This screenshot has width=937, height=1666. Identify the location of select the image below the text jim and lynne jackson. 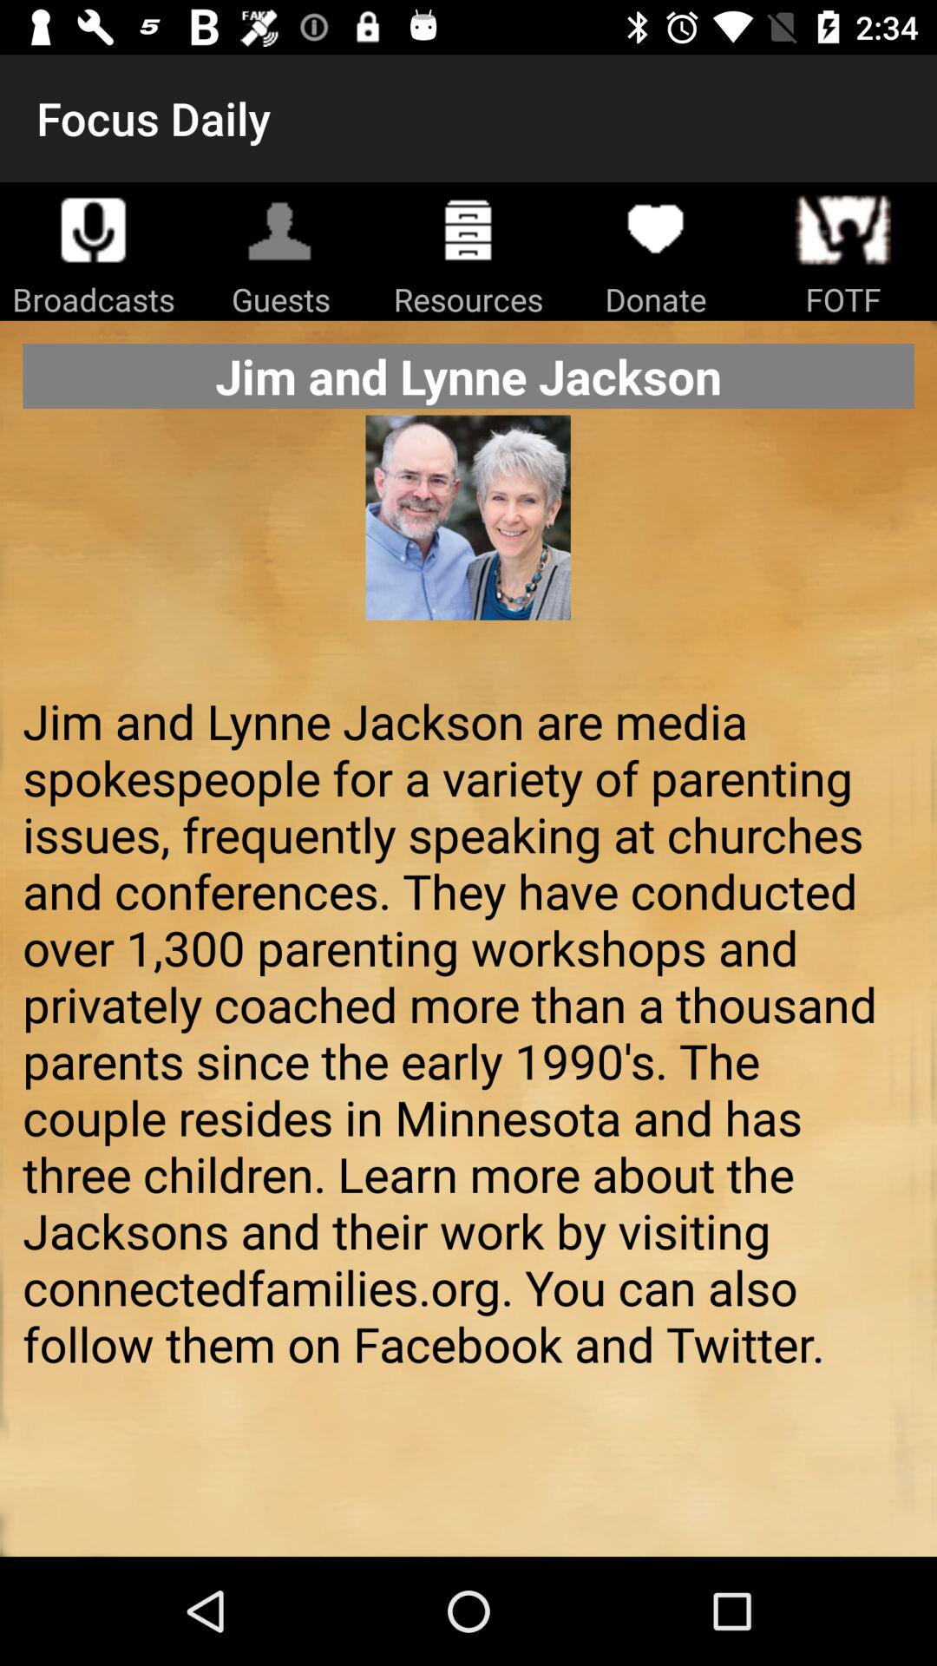
(468, 545).